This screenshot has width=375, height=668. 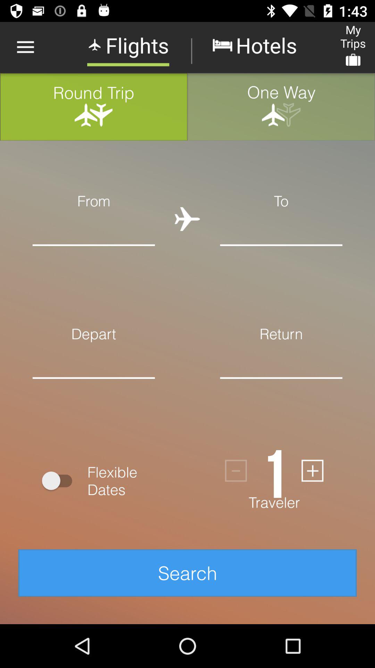 What do you see at coordinates (281, 228) in the screenshot?
I see `launch the item above the return icon` at bounding box center [281, 228].